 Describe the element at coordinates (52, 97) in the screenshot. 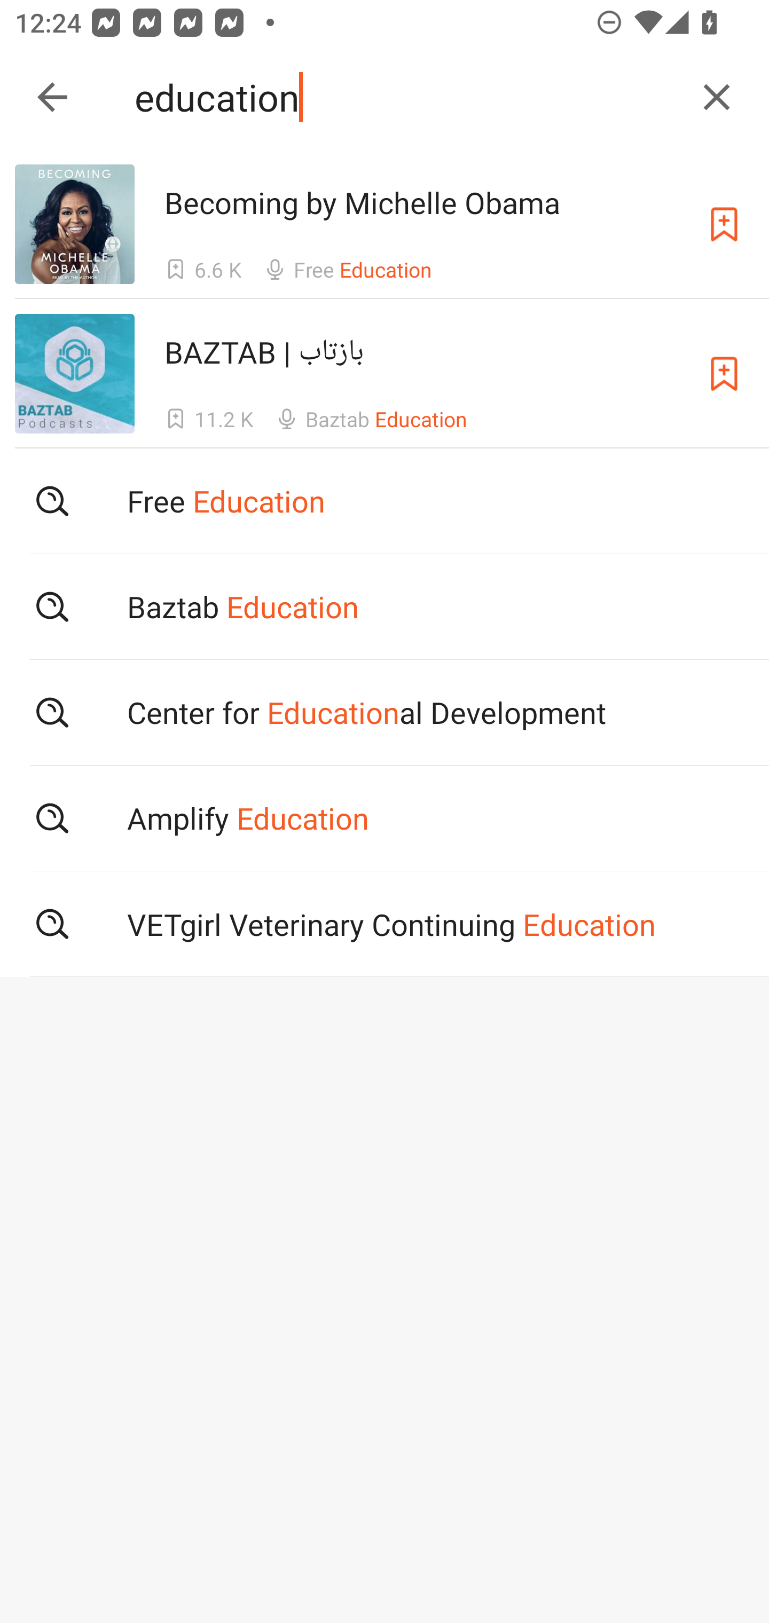

I see `Collapse` at that location.